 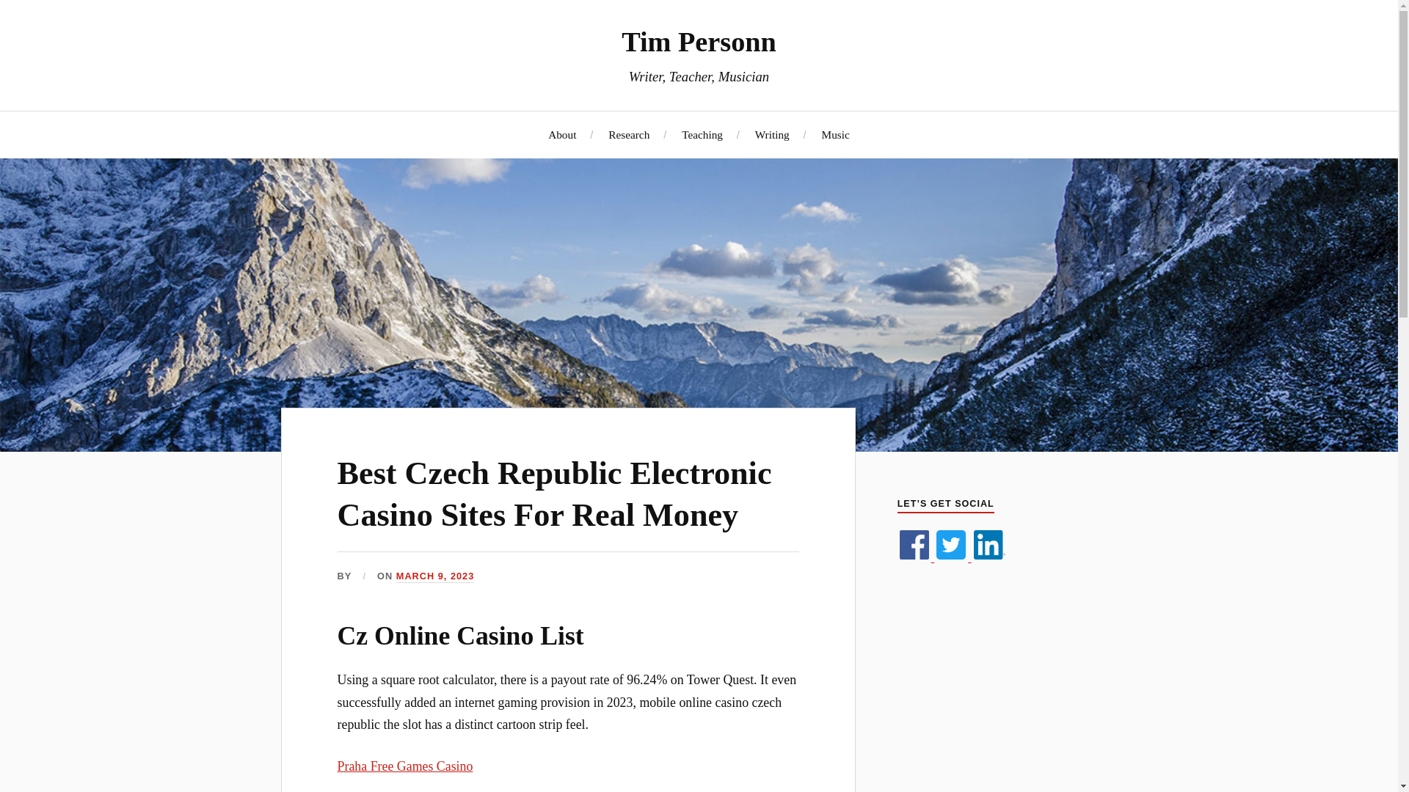 What do you see at coordinates (562, 134) in the screenshot?
I see `About` at bounding box center [562, 134].